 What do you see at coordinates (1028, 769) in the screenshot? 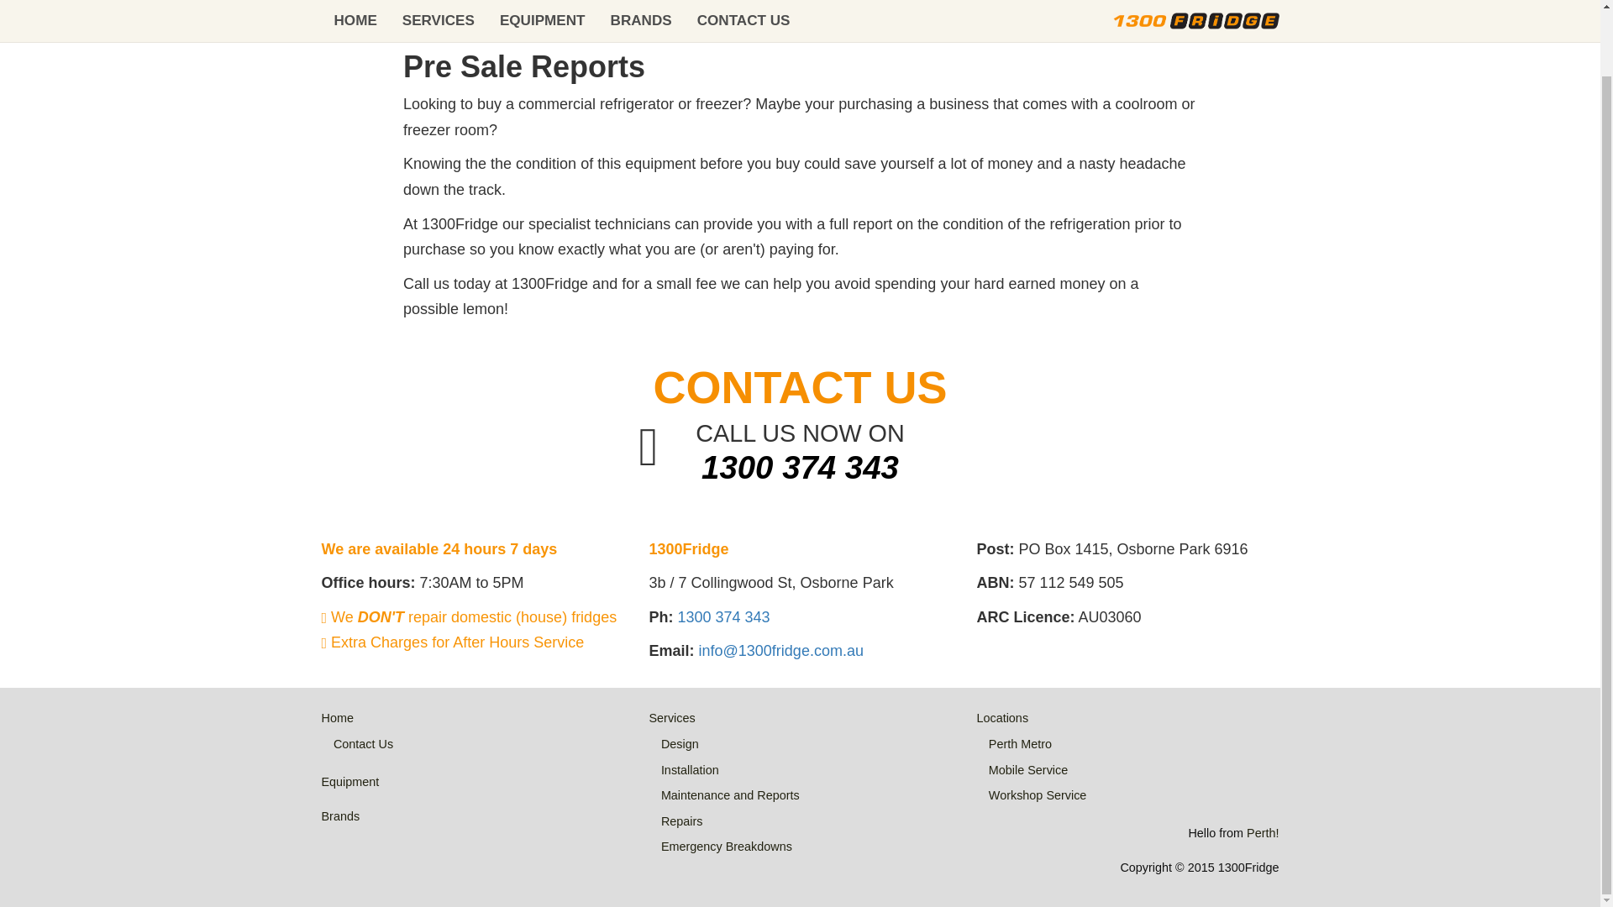
I see `Mobile Service` at bounding box center [1028, 769].